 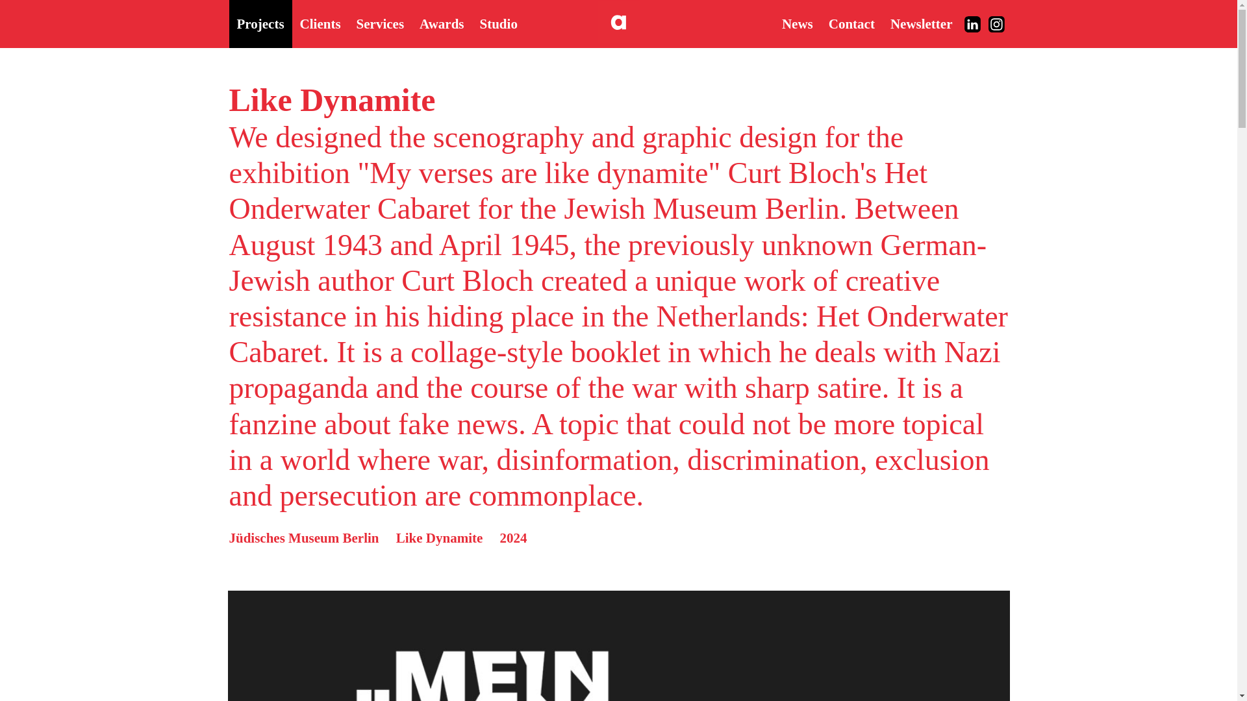 What do you see at coordinates (513, 24) in the screenshot?
I see `Studio` at bounding box center [513, 24].